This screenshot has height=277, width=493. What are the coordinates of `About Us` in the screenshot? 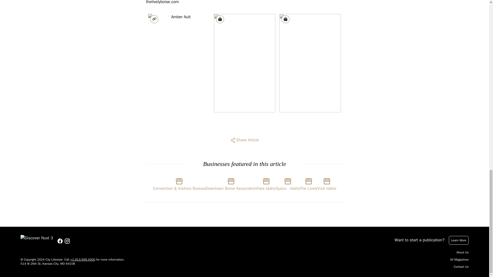 It's located at (462, 252).